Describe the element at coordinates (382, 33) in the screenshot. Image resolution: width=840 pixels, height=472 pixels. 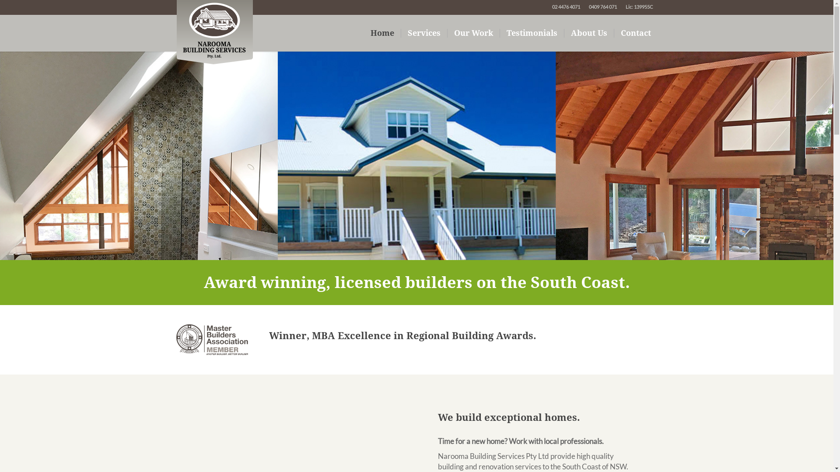
I see `Home` at that location.